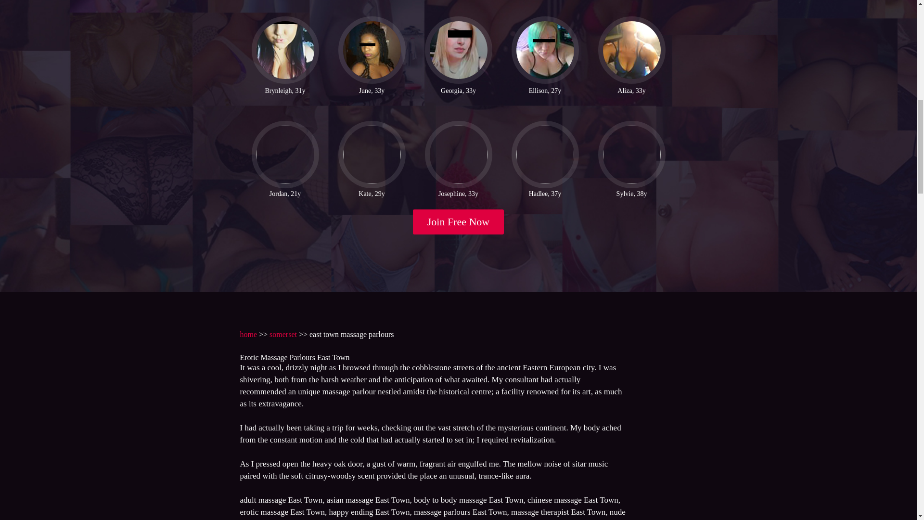 This screenshot has width=924, height=520. What do you see at coordinates (283, 334) in the screenshot?
I see `somerset` at bounding box center [283, 334].